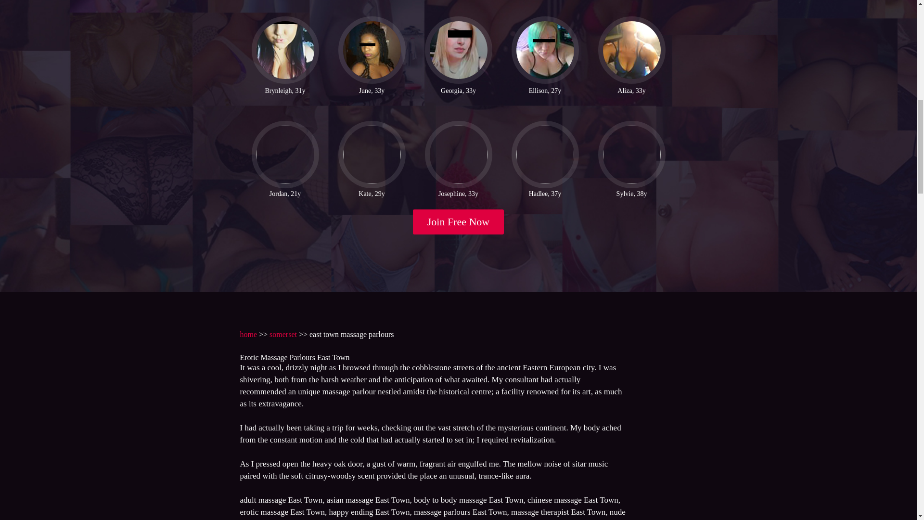 This screenshot has width=924, height=520. What do you see at coordinates (283, 334) in the screenshot?
I see `somerset` at bounding box center [283, 334].